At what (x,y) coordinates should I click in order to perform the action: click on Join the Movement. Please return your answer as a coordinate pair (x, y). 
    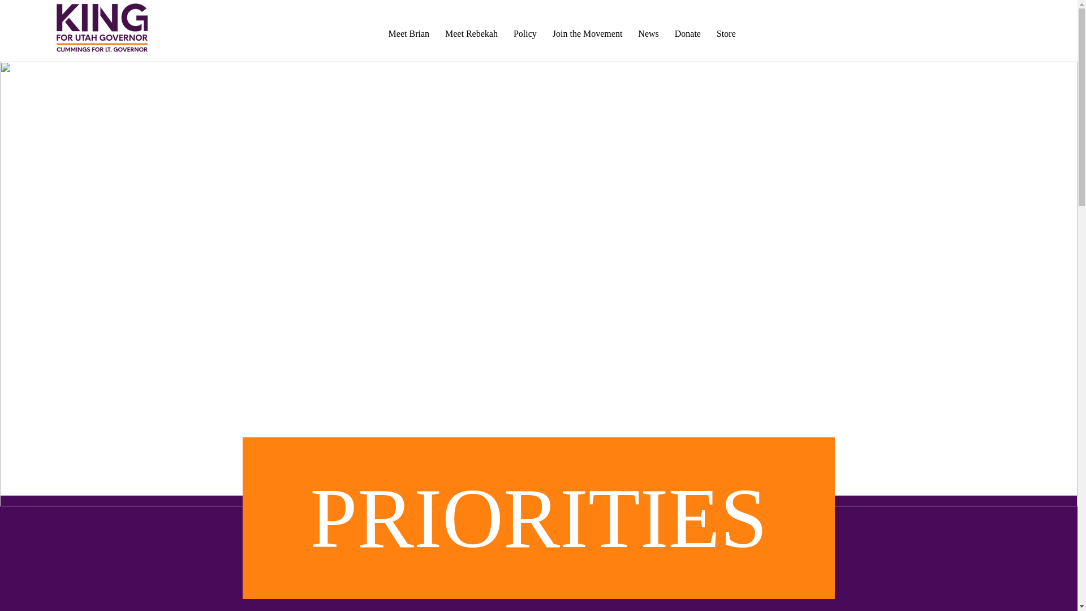
    Looking at the image, I should click on (588, 34).